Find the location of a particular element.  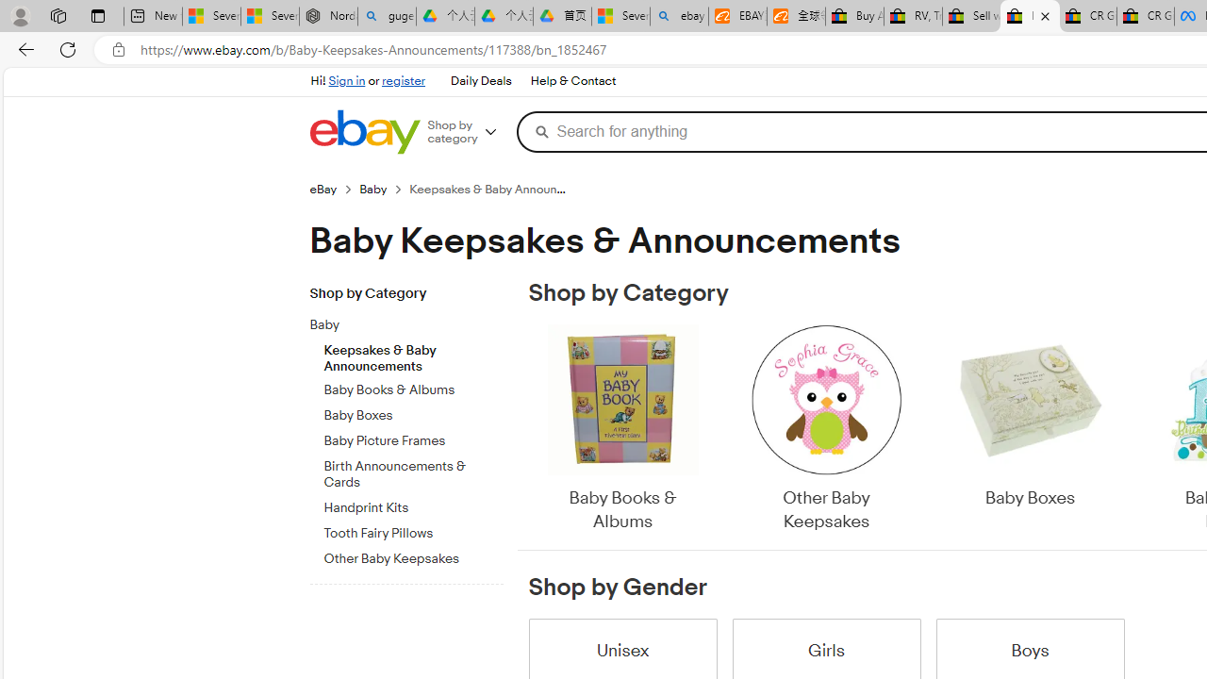

Other Baby Keepsakes is located at coordinates (826, 430).